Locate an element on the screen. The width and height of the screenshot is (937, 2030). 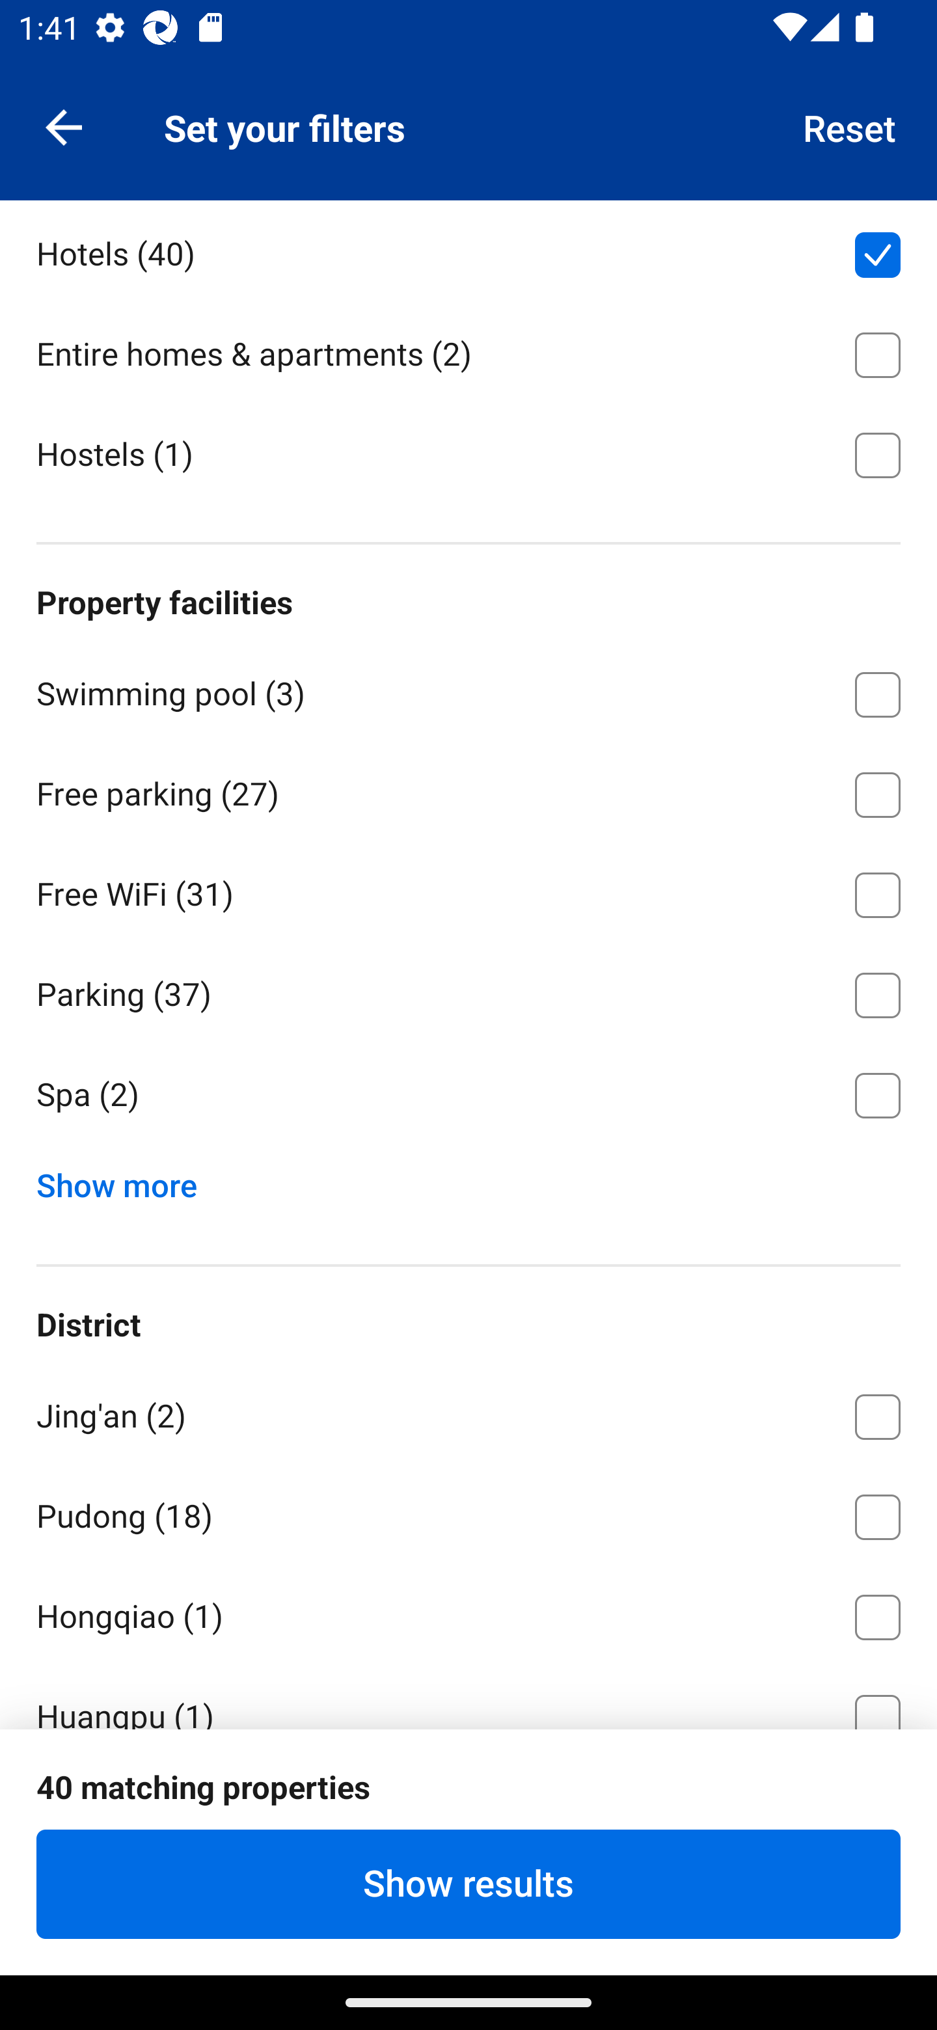
Xuhui ⁦(1) is located at coordinates (468, 1818).